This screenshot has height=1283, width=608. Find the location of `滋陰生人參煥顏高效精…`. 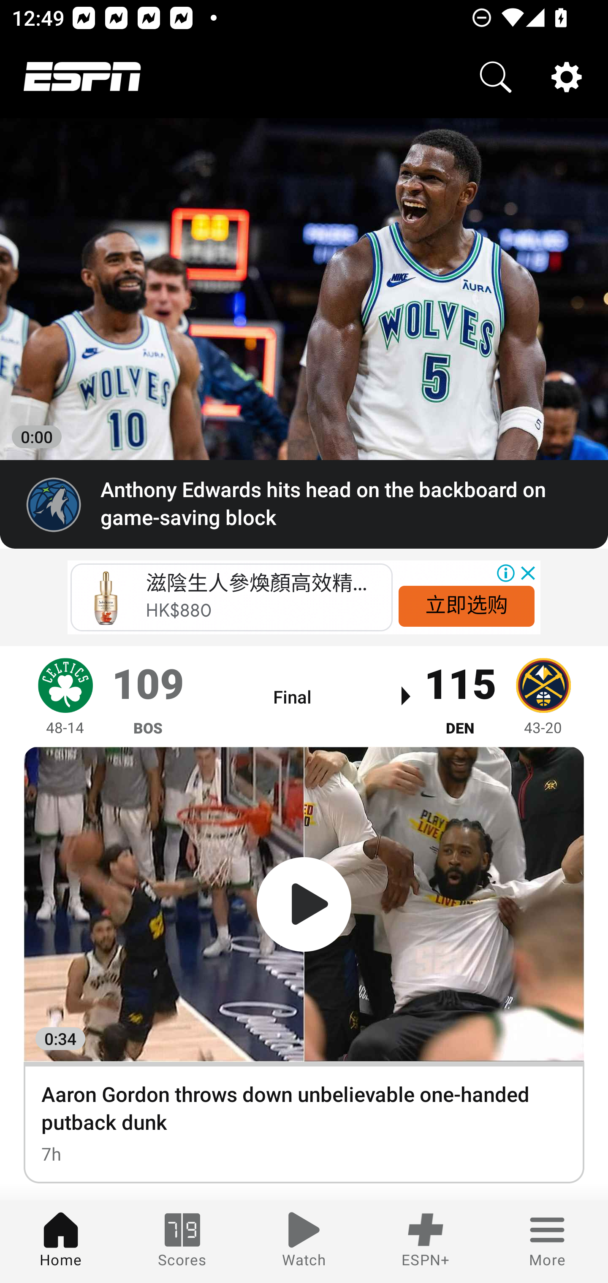

滋陰生人參煥顏高效精… is located at coordinates (256, 583).